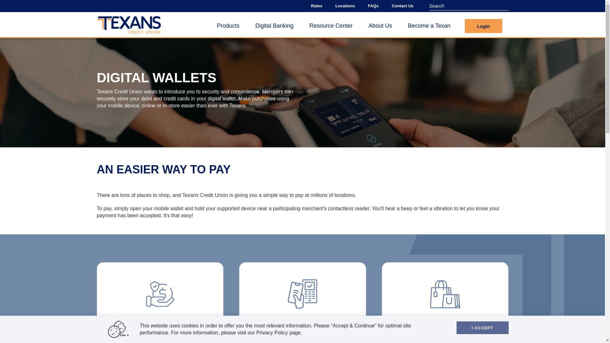 The width and height of the screenshot is (610, 343). What do you see at coordinates (376, 6) in the screenshot?
I see `FAQs` at bounding box center [376, 6].